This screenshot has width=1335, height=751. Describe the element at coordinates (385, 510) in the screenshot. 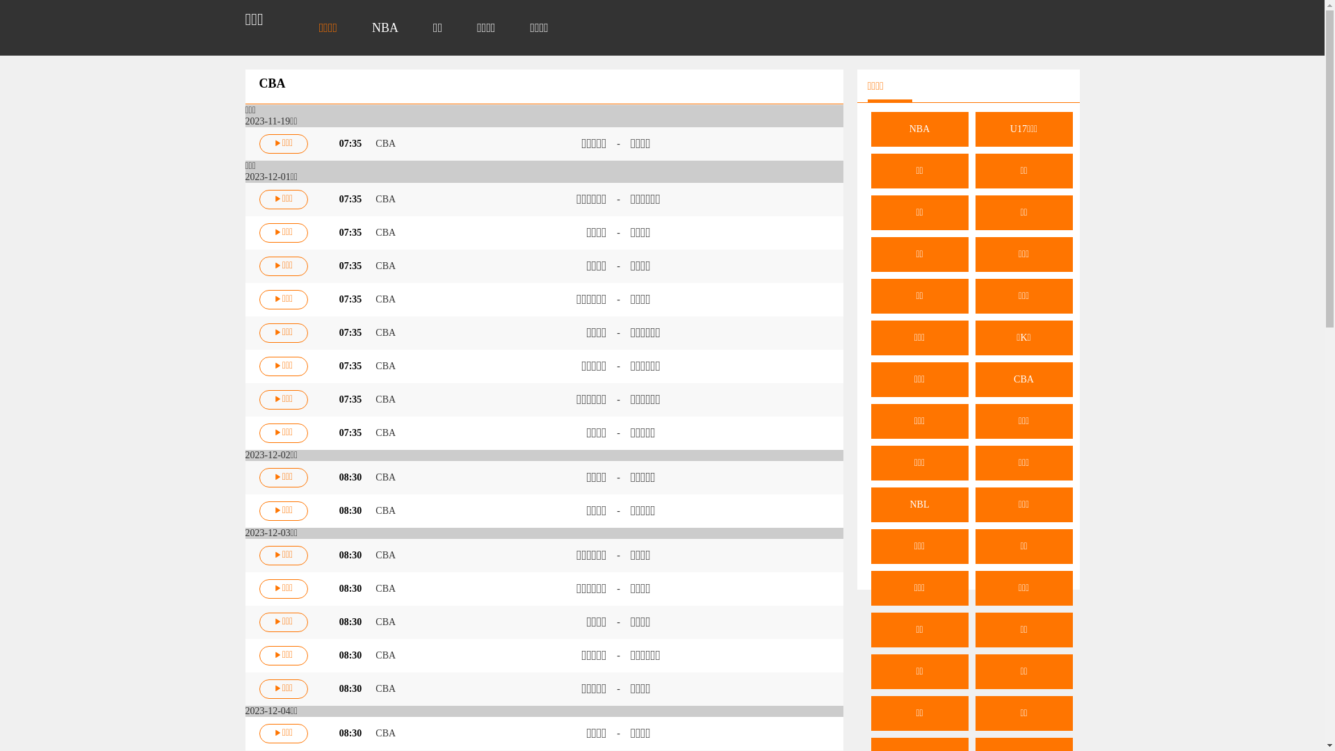

I see `CBA` at that location.